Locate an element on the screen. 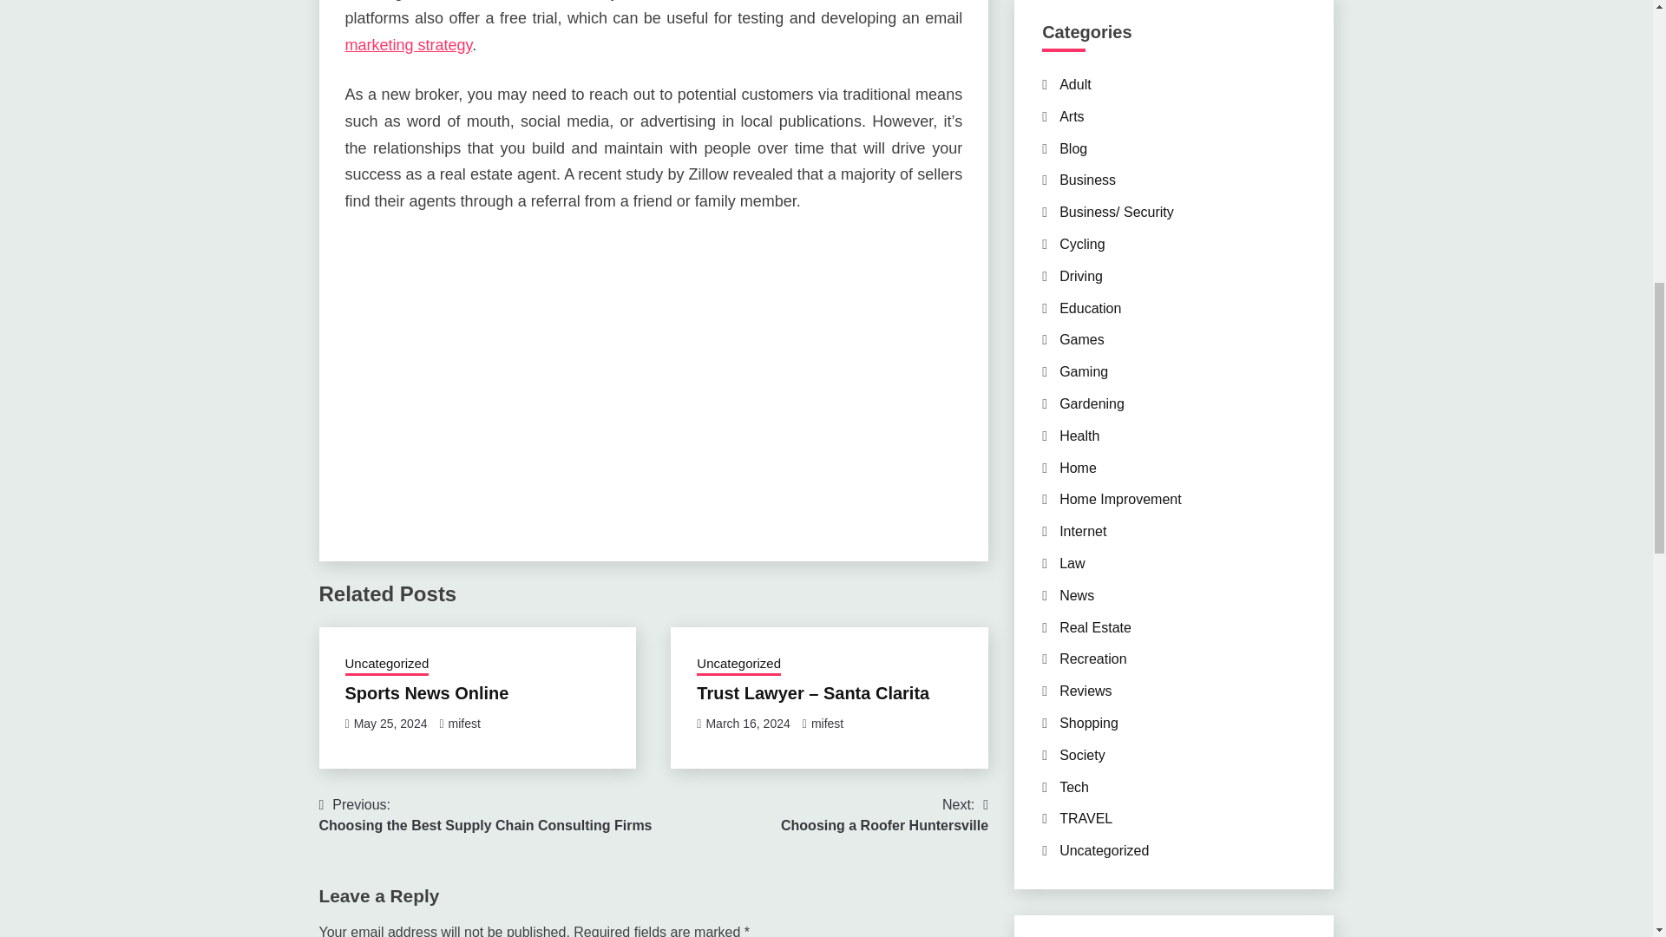 This screenshot has height=937, width=1666. Uncategorized is located at coordinates (464, 724).